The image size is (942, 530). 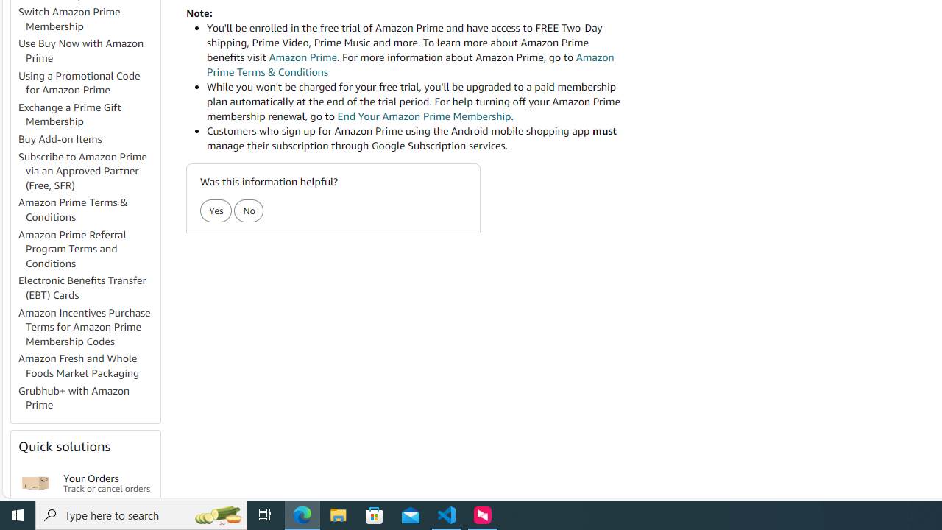 What do you see at coordinates (69, 19) in the screenshot?
I see `Switch Amazon Prime Membership` at bounding box center [69, 19].